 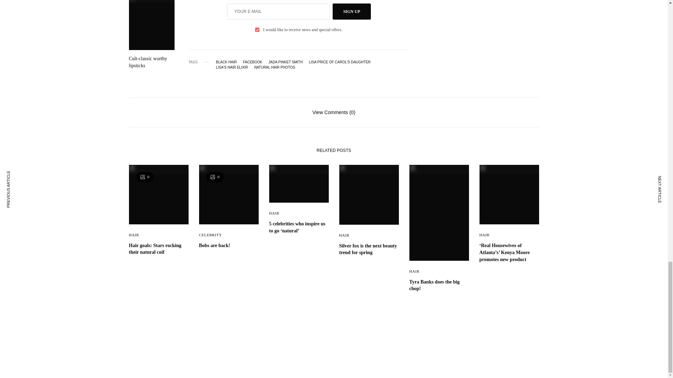 I want to click on Bobs are back!, so click(x=229, y=246).